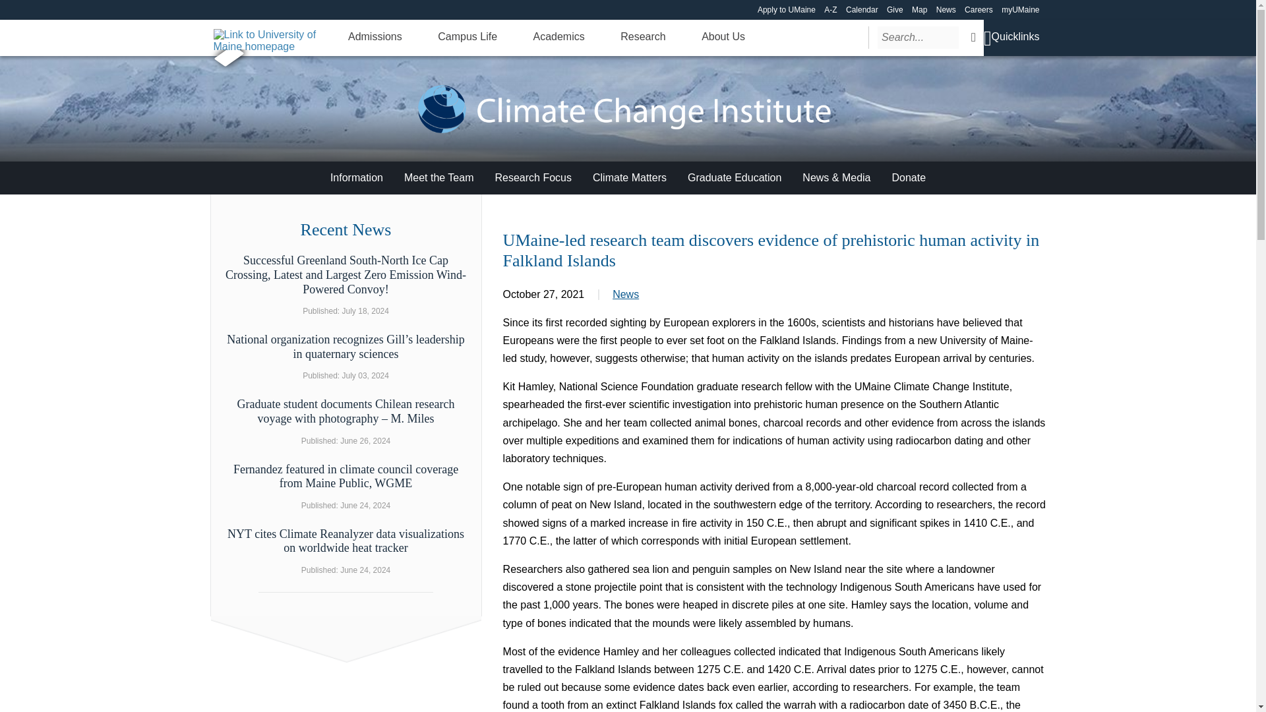  I want to click on Map, so click(919, 9).